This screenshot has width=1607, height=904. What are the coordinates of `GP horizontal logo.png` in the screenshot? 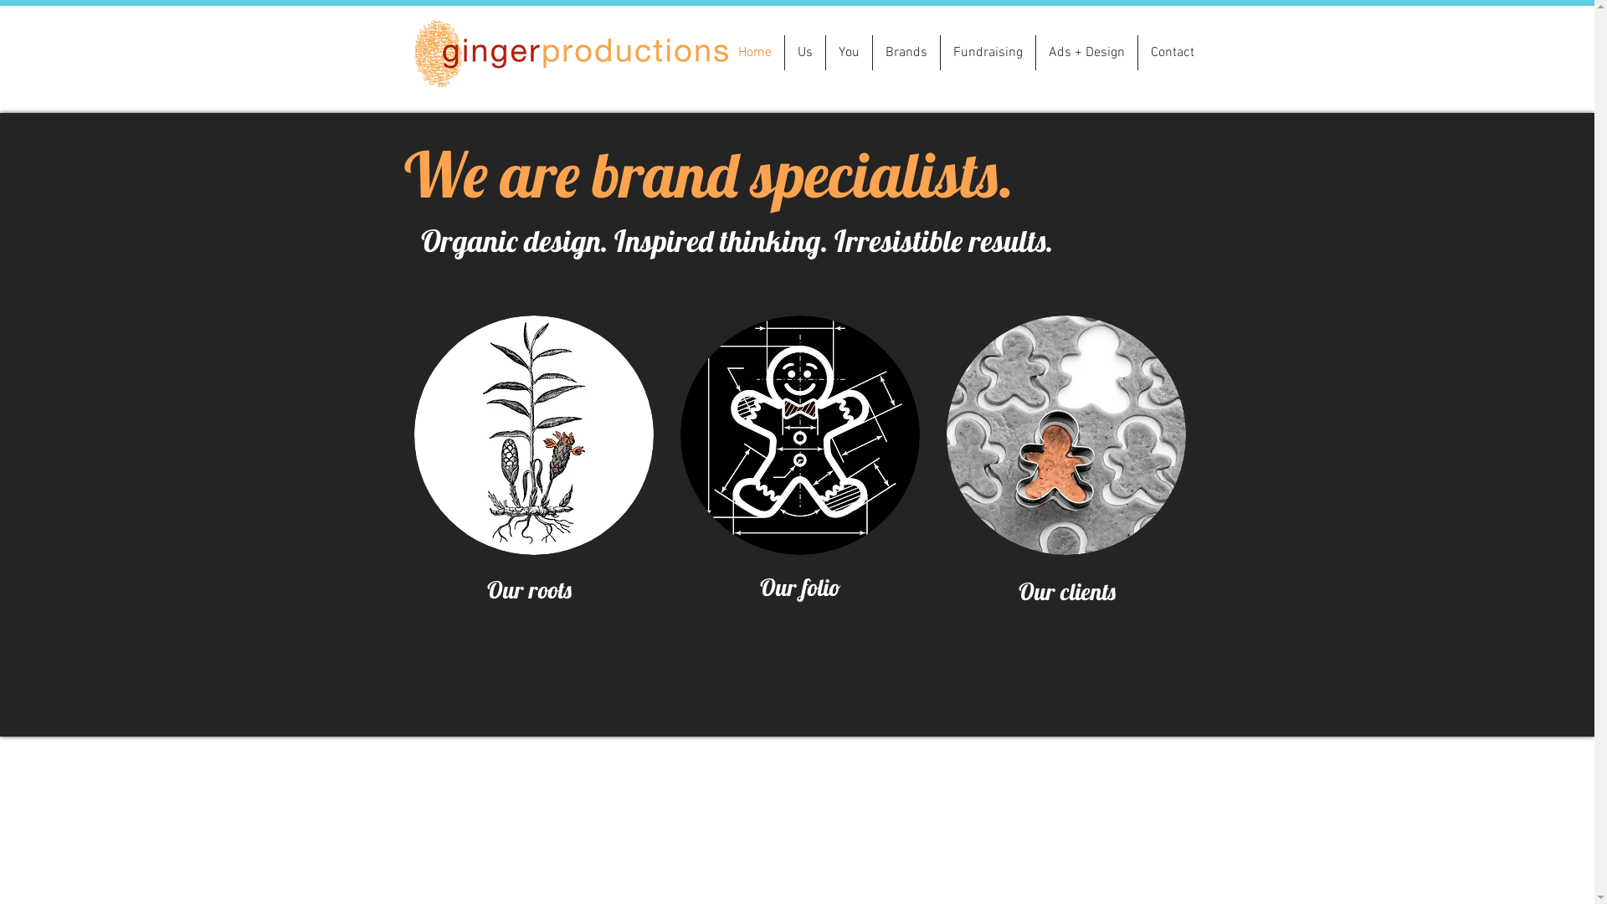 It's located at (570, 54).